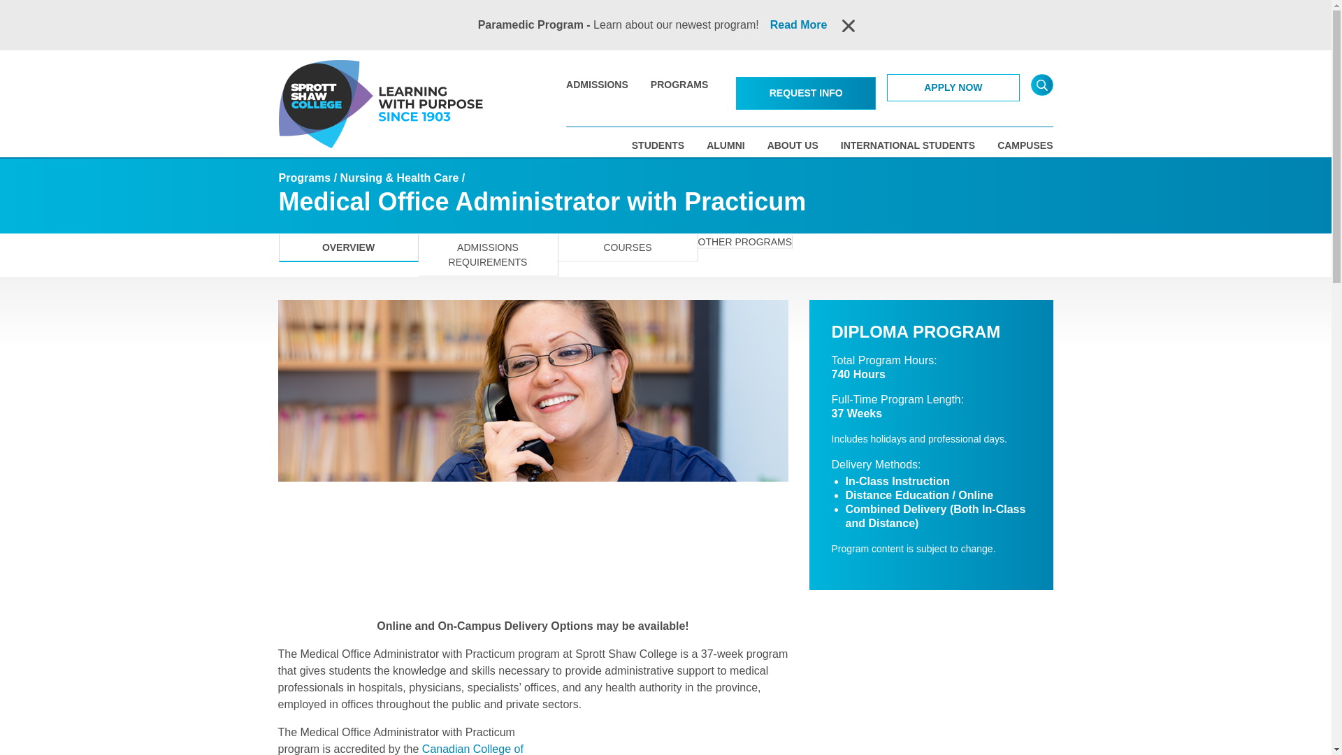  What do you see at coordinates (597, 84) in the screenshot?
I see `ADMISSIONS` at bounding box center [597, 84].